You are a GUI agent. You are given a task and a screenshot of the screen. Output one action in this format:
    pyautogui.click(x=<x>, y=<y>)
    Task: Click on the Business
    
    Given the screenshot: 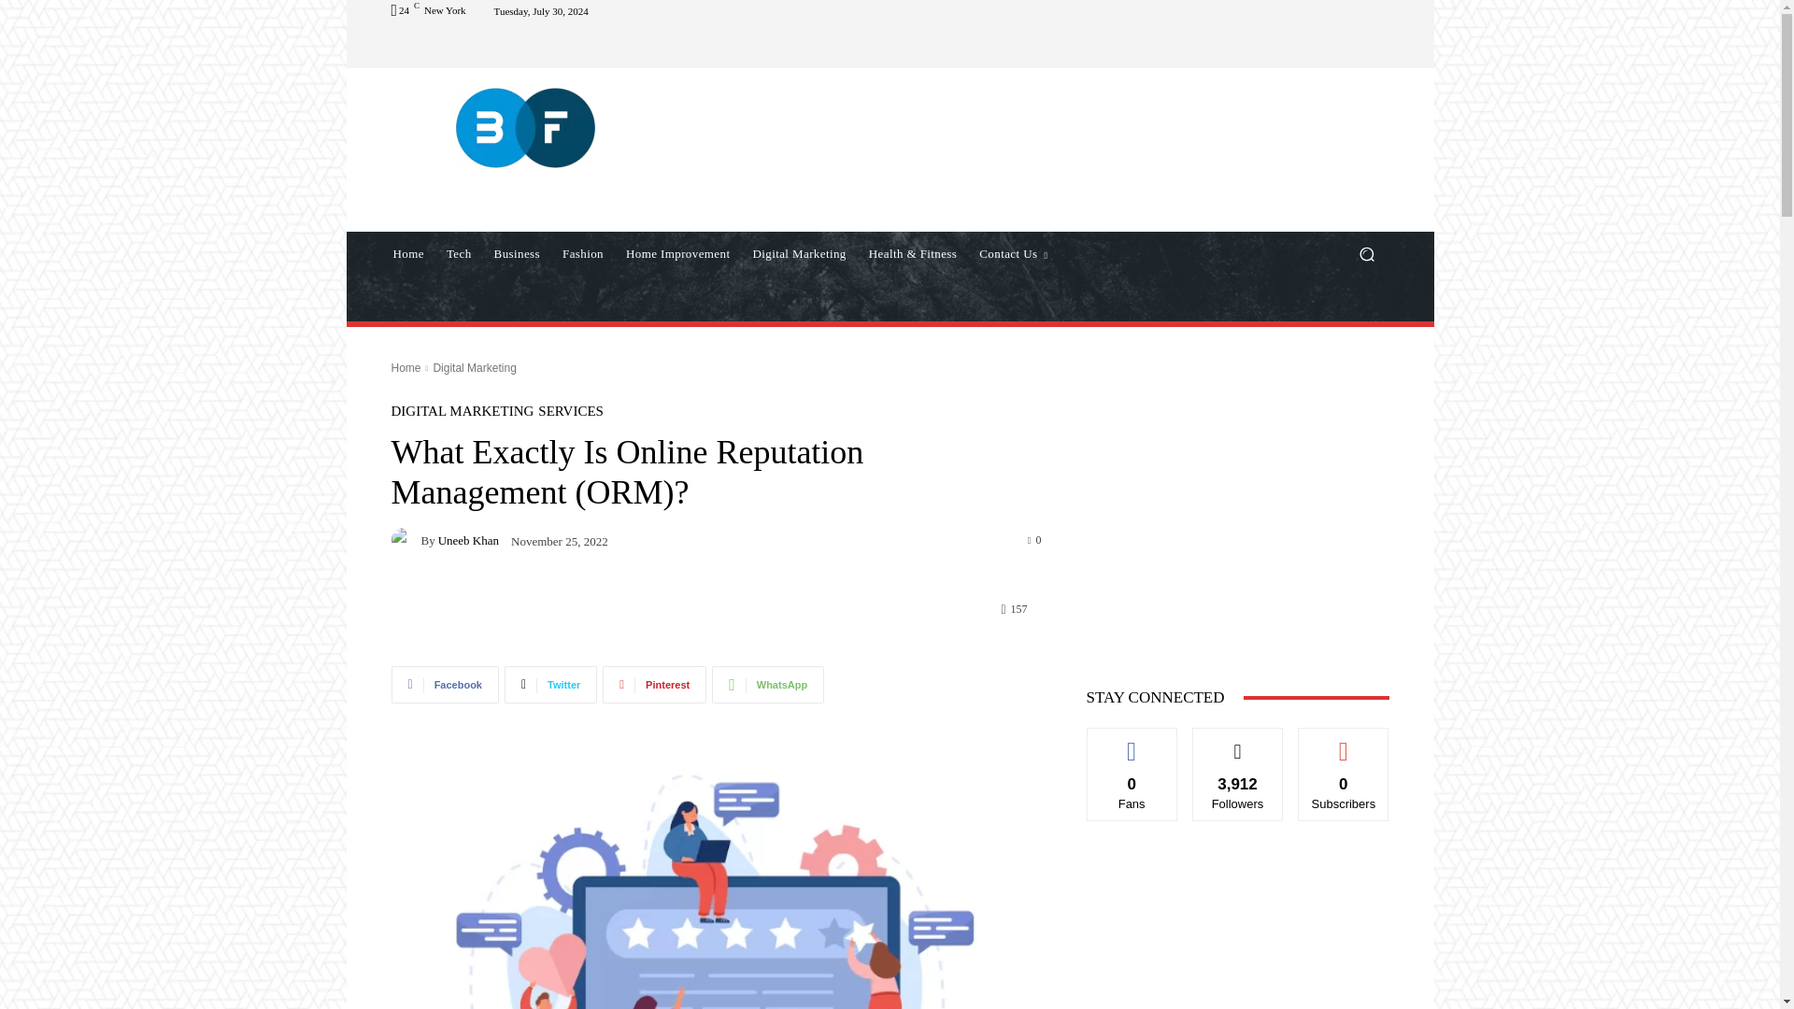 What is the action you would take?
    pyautogui.click(x=516, y=254)
    